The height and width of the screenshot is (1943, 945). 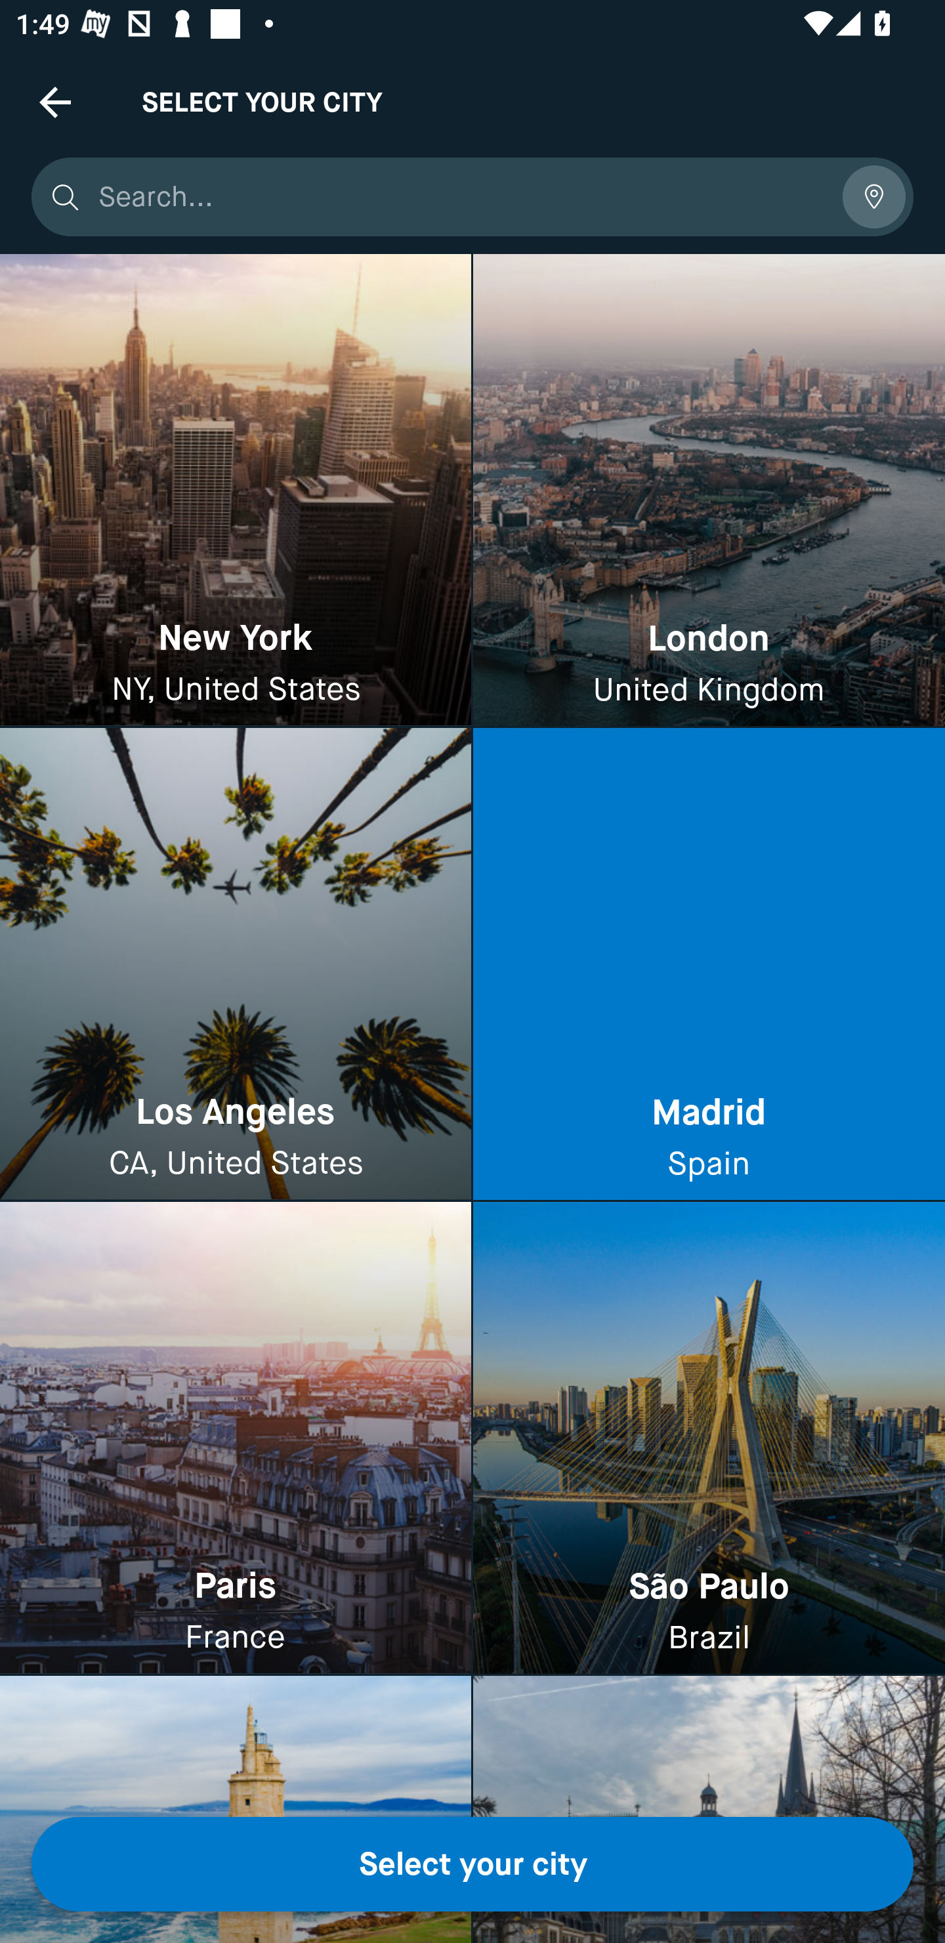 What do you see at coordinates (472, 1864) in the screenshot?
I see `Select your city` at bounding box center [472, 1864].